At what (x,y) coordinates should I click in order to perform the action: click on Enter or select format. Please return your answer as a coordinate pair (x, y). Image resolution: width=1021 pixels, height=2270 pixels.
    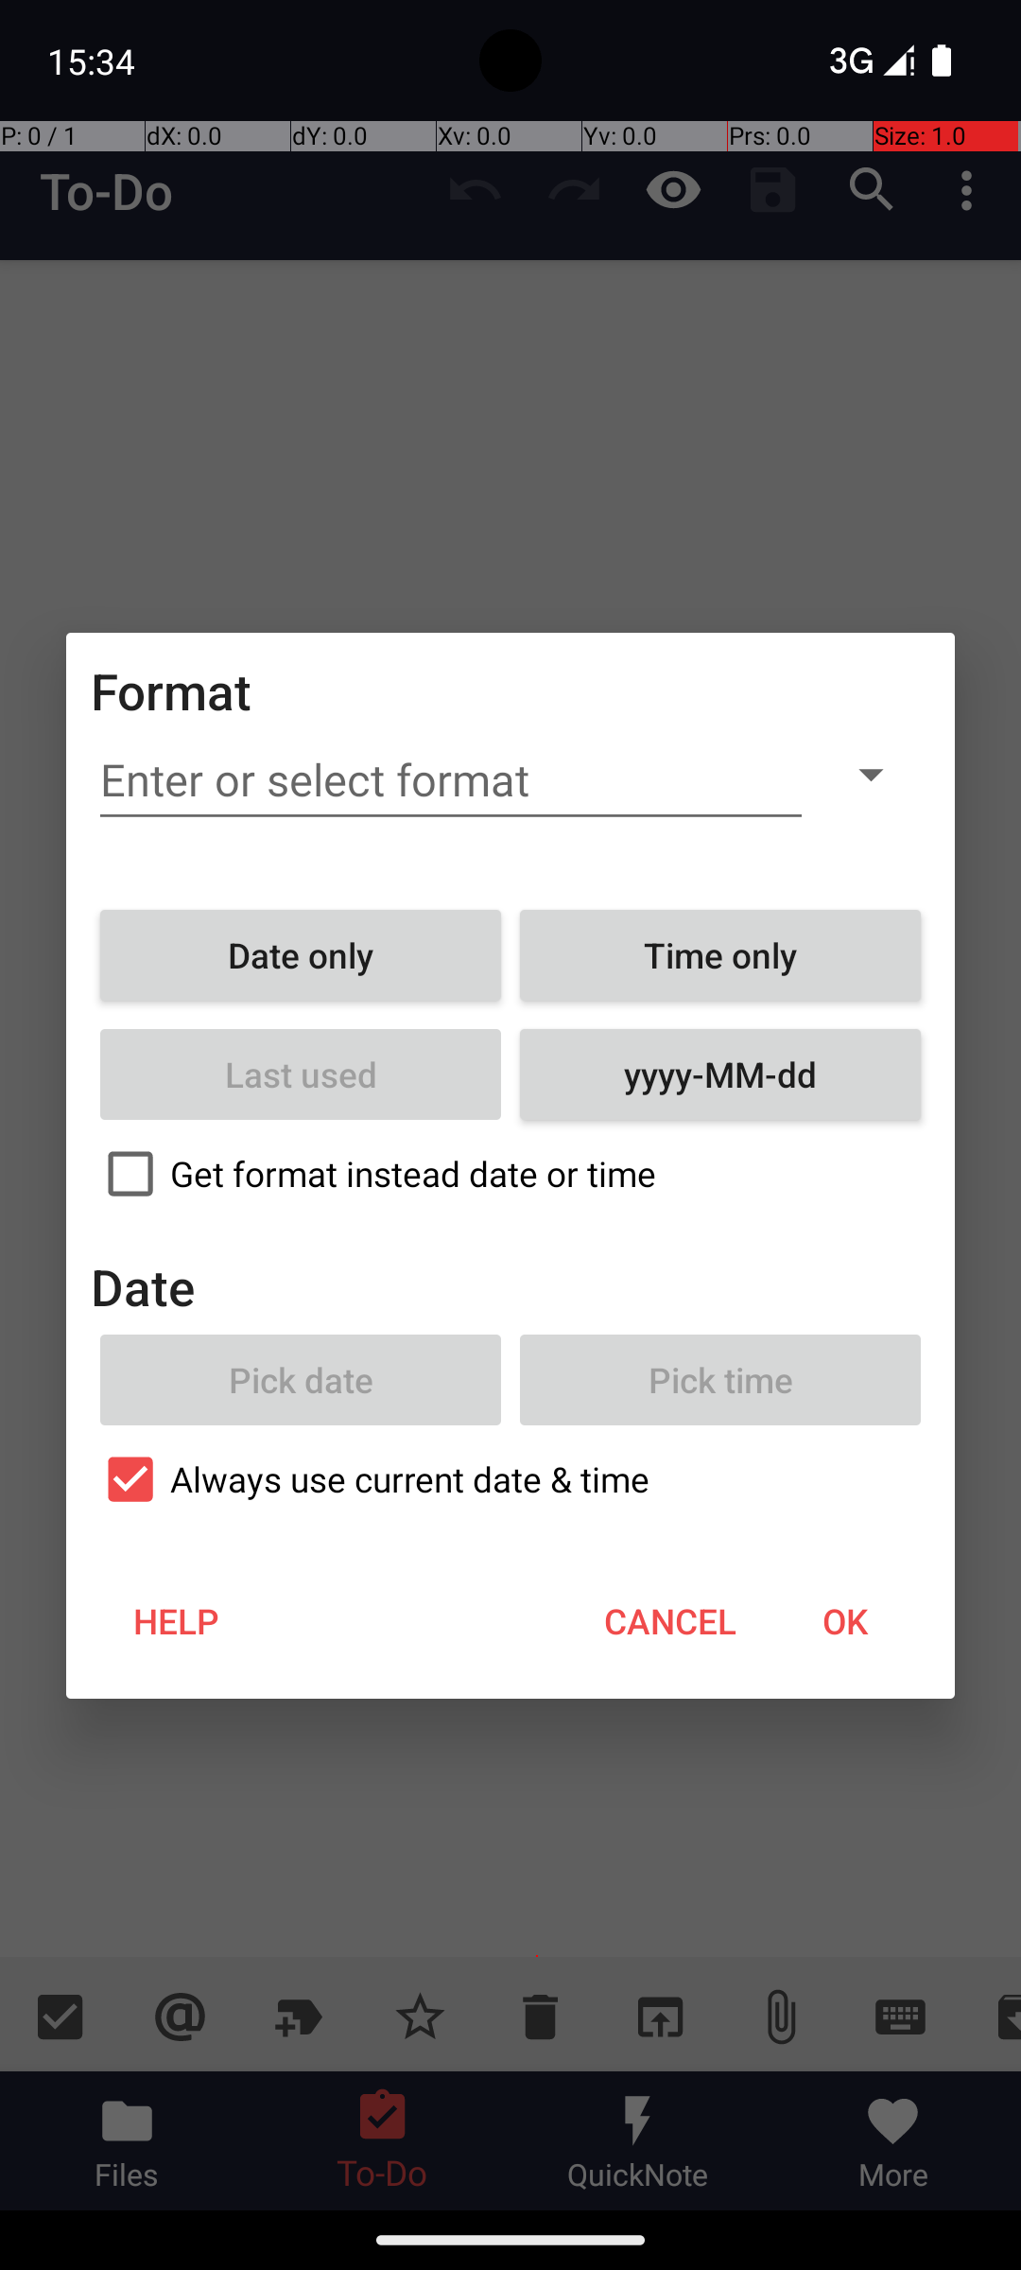
    Looking at the image, I should click on (451, 780).